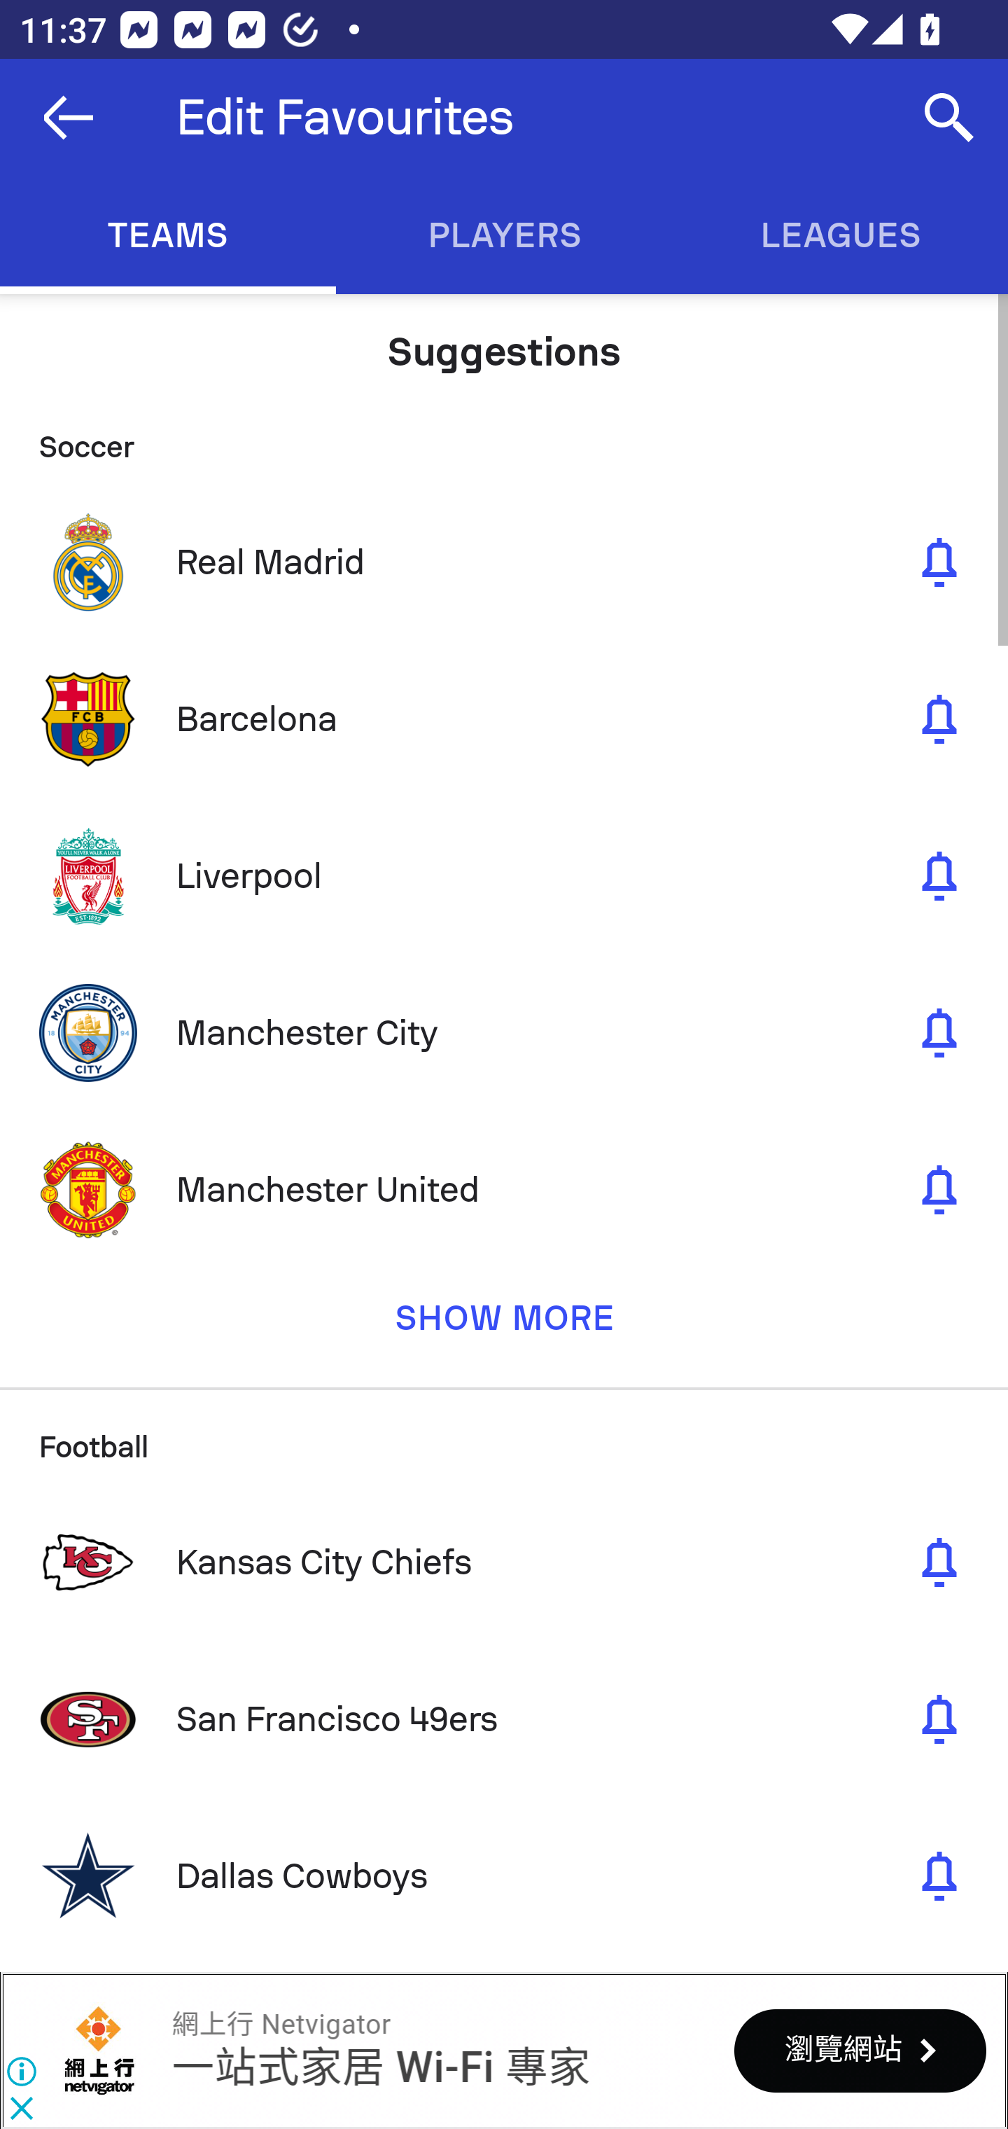  Describe the element at coordinates (379, 2068) in the screenshot. I see `一站式家居 Wi-Fi 專家` at that location.